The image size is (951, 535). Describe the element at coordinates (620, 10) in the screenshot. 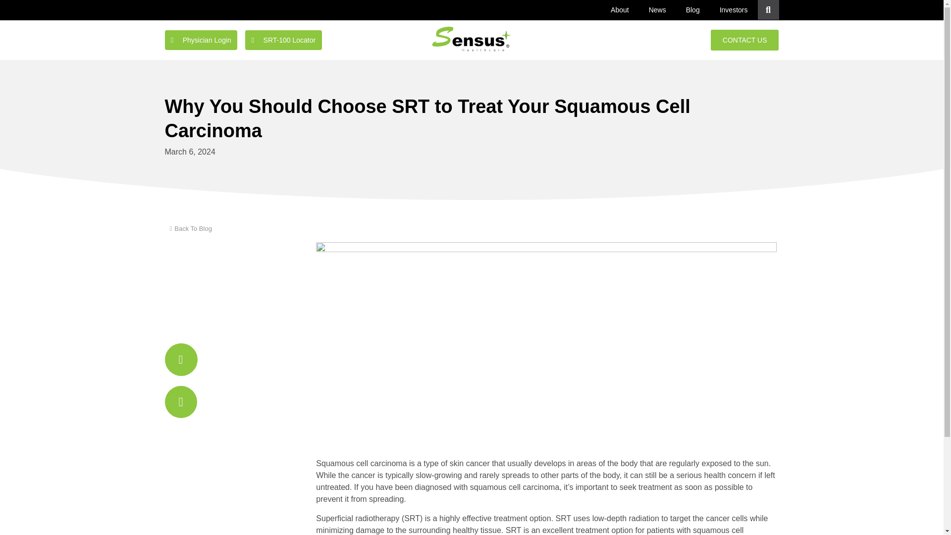

I see `About` at that location.